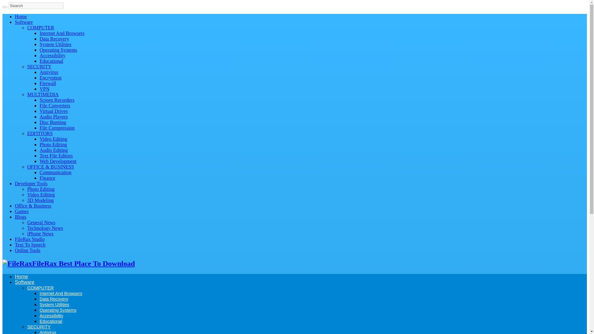 The height and width of the screenshot is (334, 594). I want to click on Search, so click(5, 7).